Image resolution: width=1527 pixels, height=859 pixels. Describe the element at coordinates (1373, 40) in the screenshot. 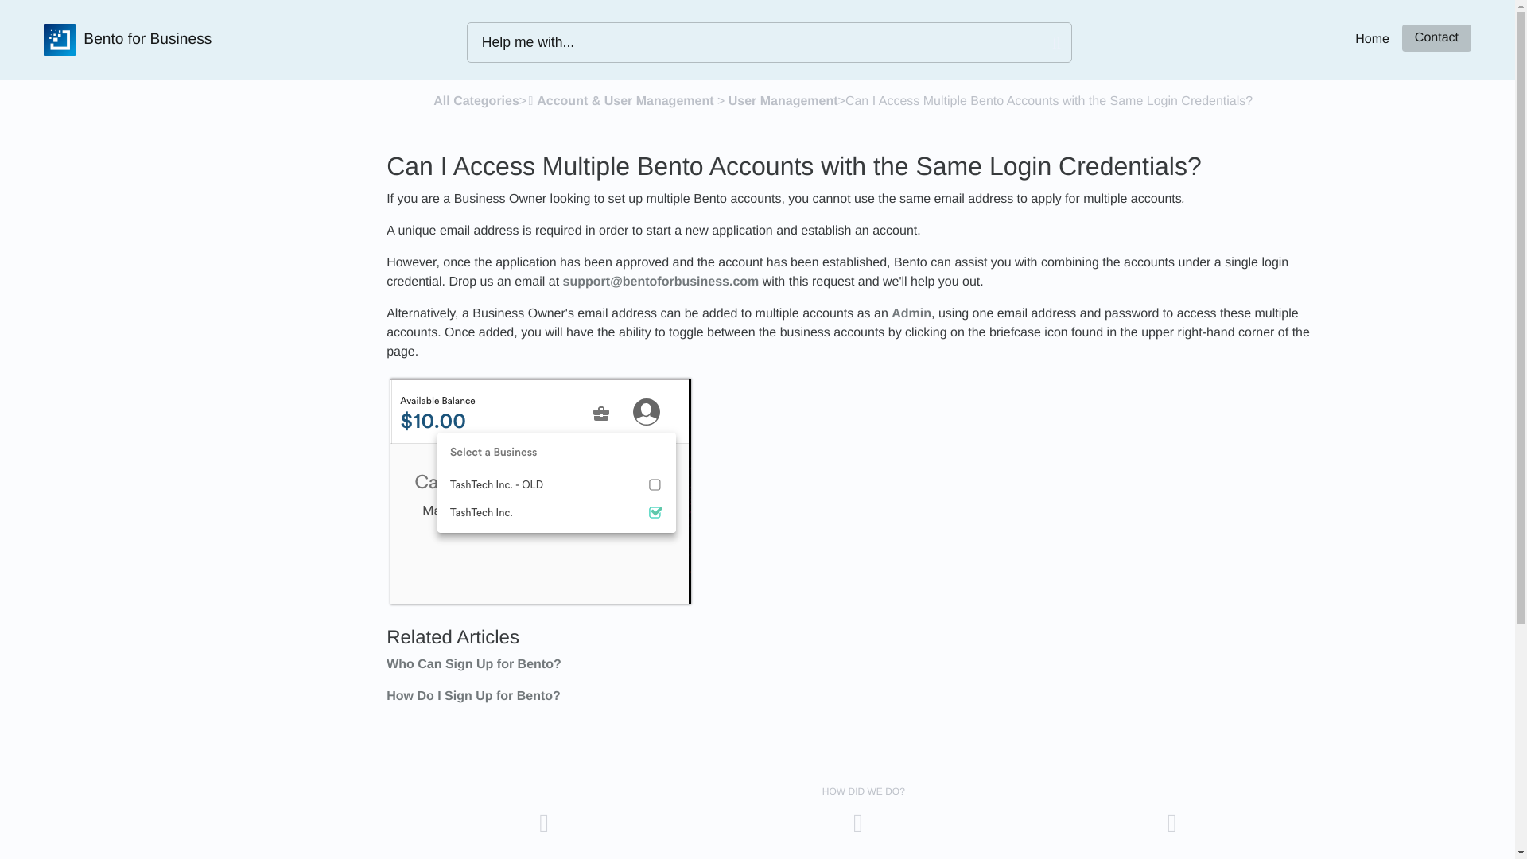

I see `Home` at that location.